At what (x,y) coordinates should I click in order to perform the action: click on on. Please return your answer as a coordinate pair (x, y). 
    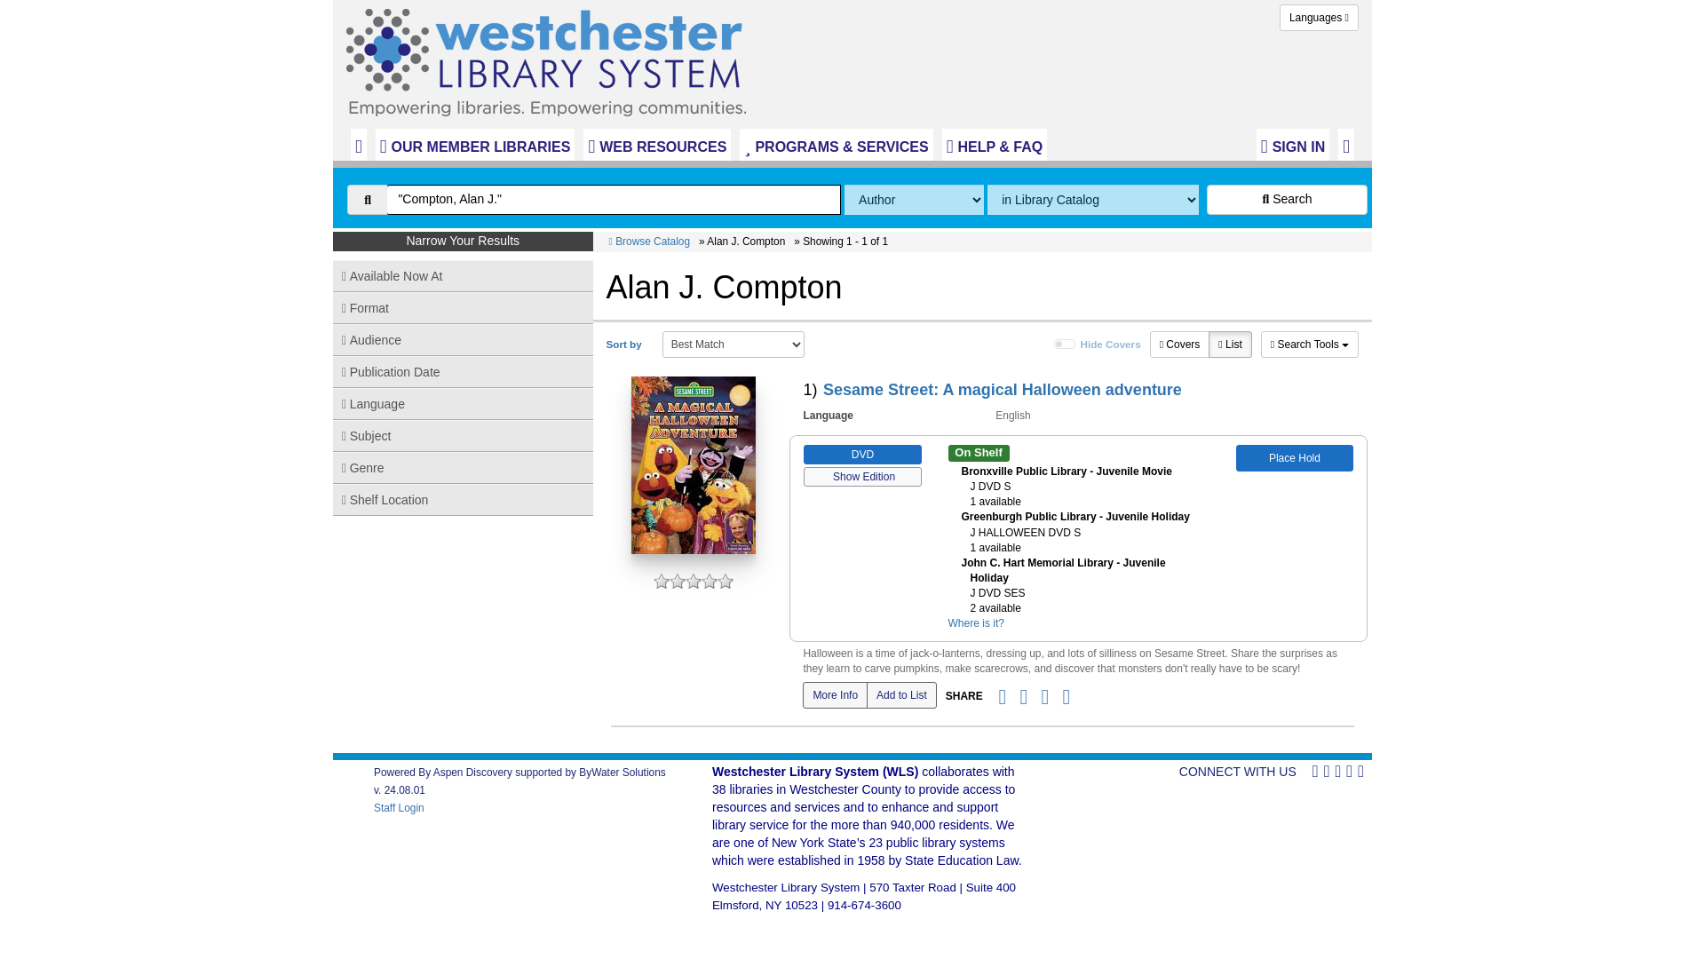
    Looking at the image, I should click on (1064, 345).